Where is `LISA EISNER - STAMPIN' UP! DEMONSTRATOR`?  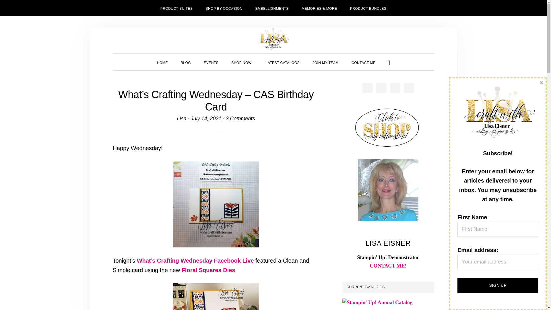
LISA EISNER - STAMPIN' UP! DEMONSTRATOR is located at coordinates (273, 39).